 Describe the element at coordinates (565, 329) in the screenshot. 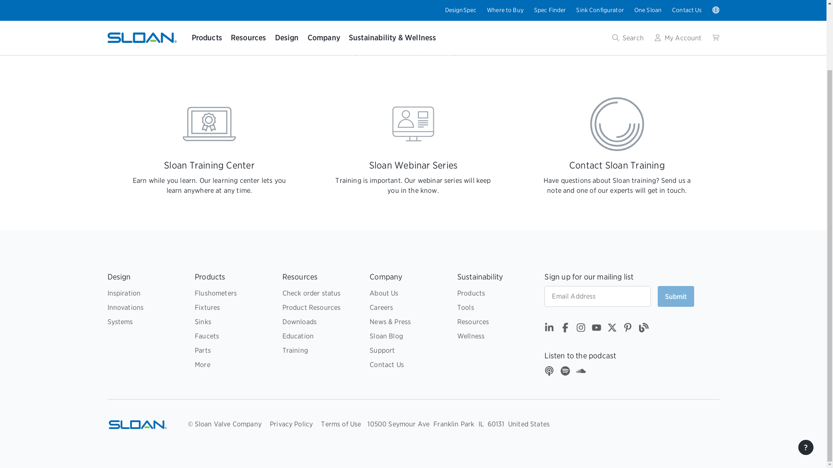

I see `Facebook` at that location.